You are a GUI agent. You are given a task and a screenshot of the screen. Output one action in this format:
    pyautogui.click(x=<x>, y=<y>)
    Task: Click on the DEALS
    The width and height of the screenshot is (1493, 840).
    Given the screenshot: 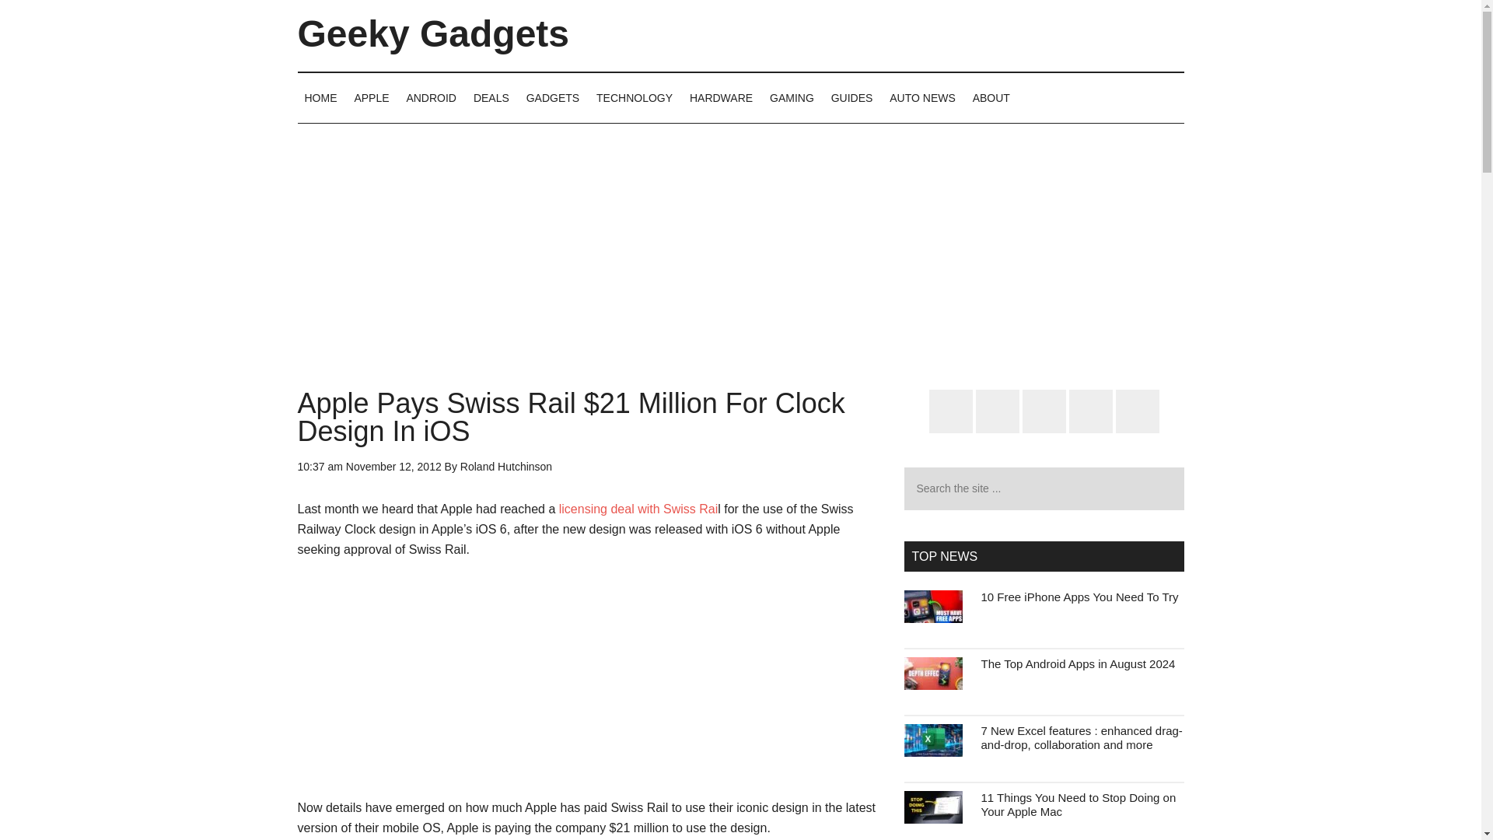 What is the action you would take?
    pyautogui.click(x=491, y=97)
    